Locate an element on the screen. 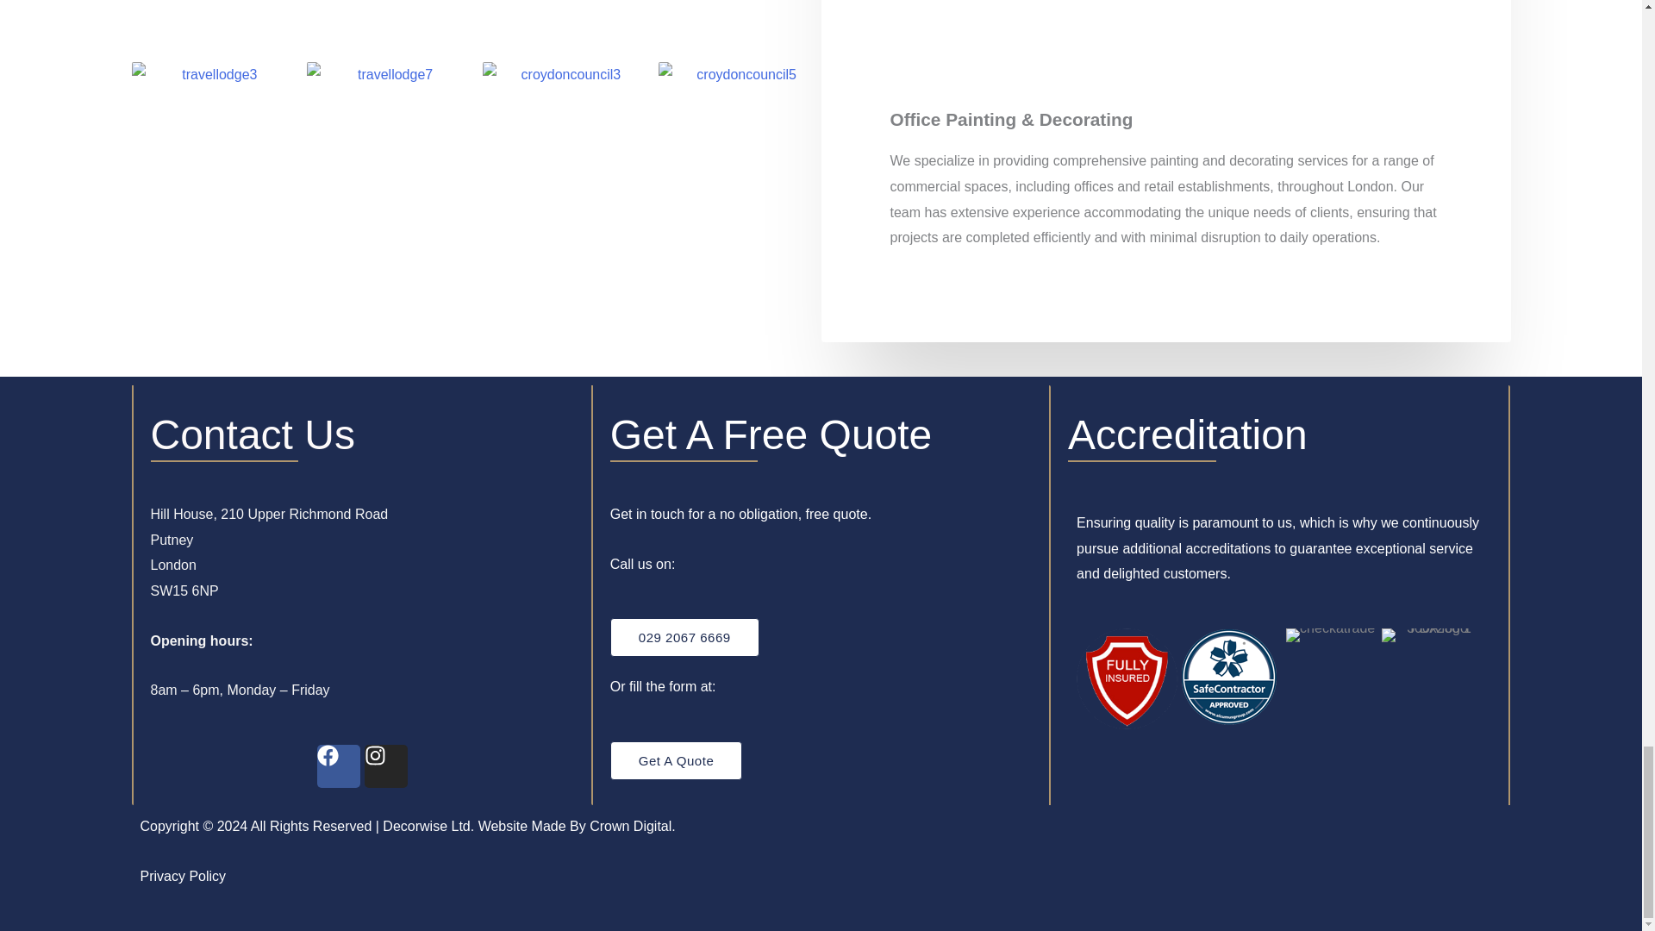 This screenshot has height=931, width=1655. Instagram is located at coordinates (385, 765).